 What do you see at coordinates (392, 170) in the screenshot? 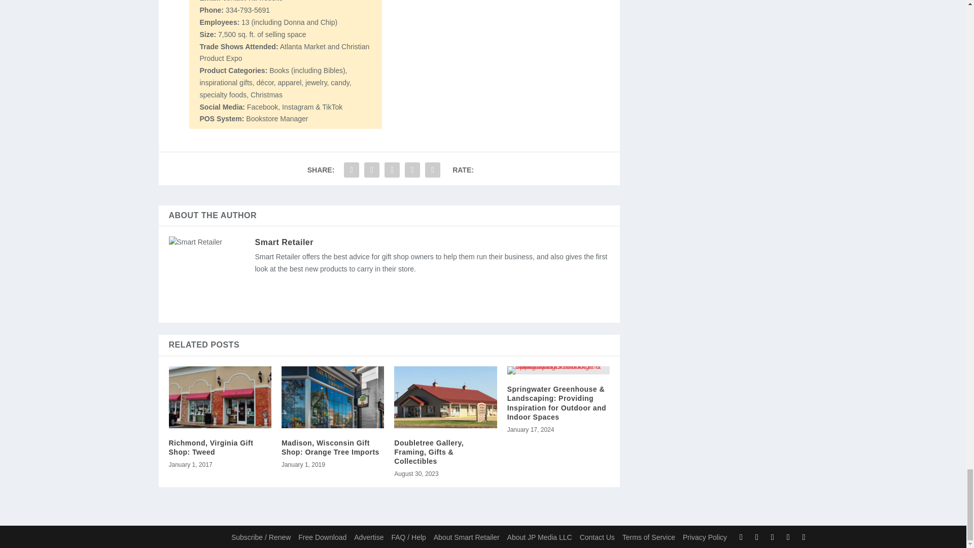
I see `Share "Dove Christian Supply" via Pinterest` at bounding box center [392, 170].